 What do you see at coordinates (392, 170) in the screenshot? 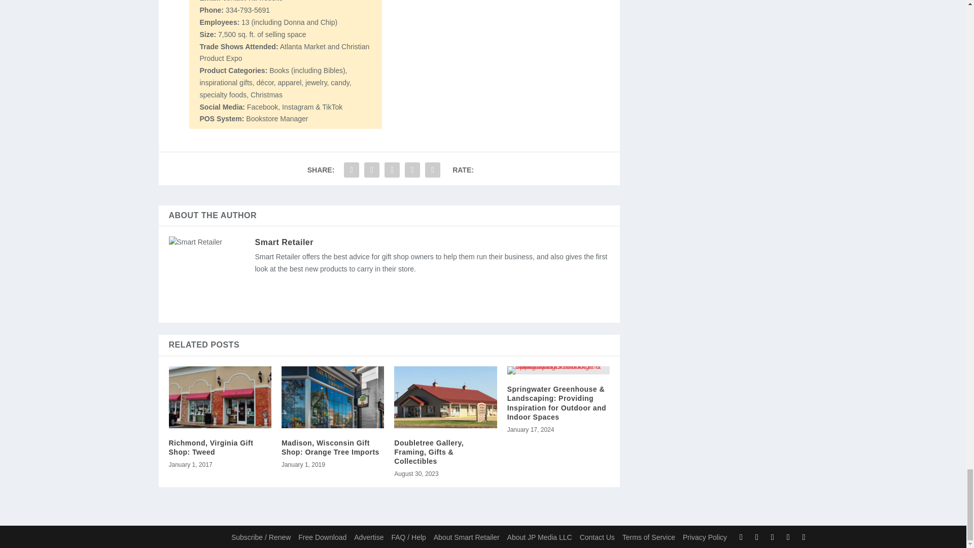
I see `Share "Dove Christian Supply" via Pinterest` at bounding box center [392, 170].